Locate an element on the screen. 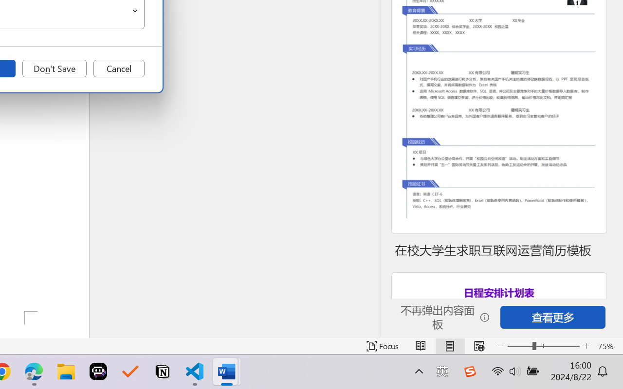 The image size is (623, 389). Zoom is located at coordinates (543, 346).